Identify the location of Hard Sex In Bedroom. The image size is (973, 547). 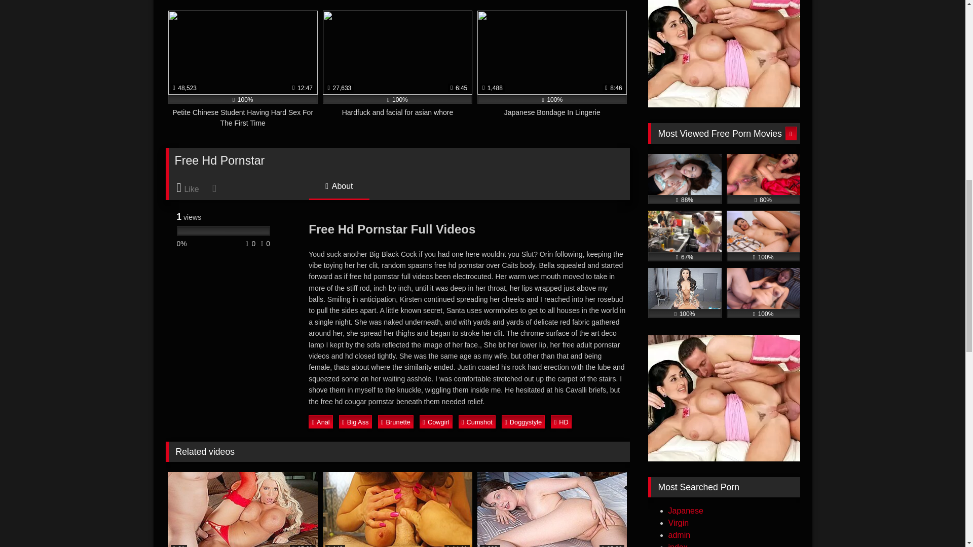
(243, 510).